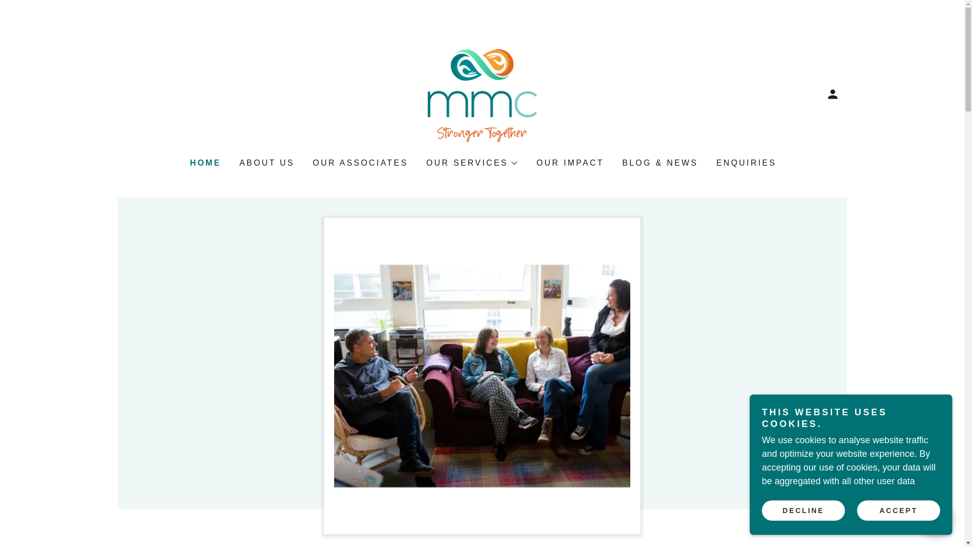 The image size is (972, 547). I want to click on ENQUIRIES, so click(745, 163).